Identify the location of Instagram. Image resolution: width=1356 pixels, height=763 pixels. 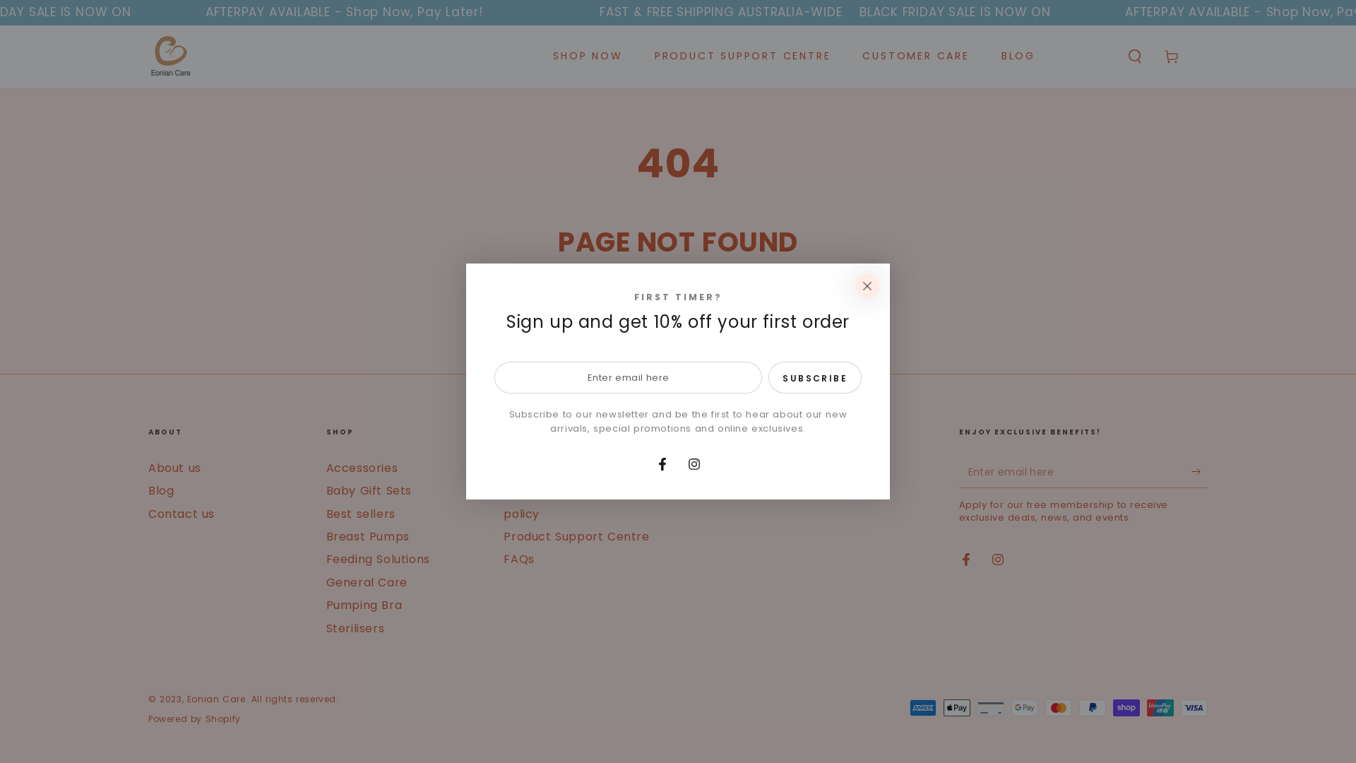
(694, 464).